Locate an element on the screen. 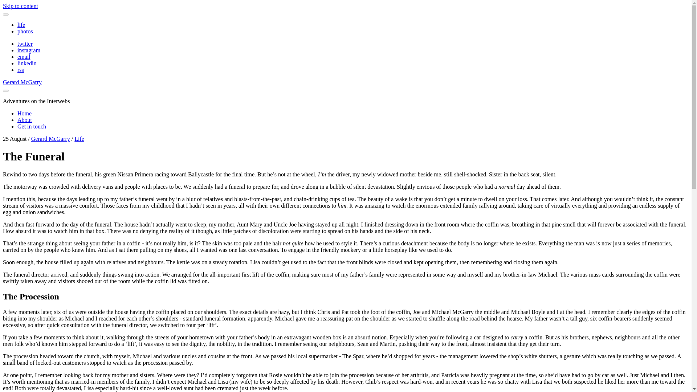 Image resolution: width=697 pixels, height=392 pixels. Skip to content is located at coordinates (20, 6).